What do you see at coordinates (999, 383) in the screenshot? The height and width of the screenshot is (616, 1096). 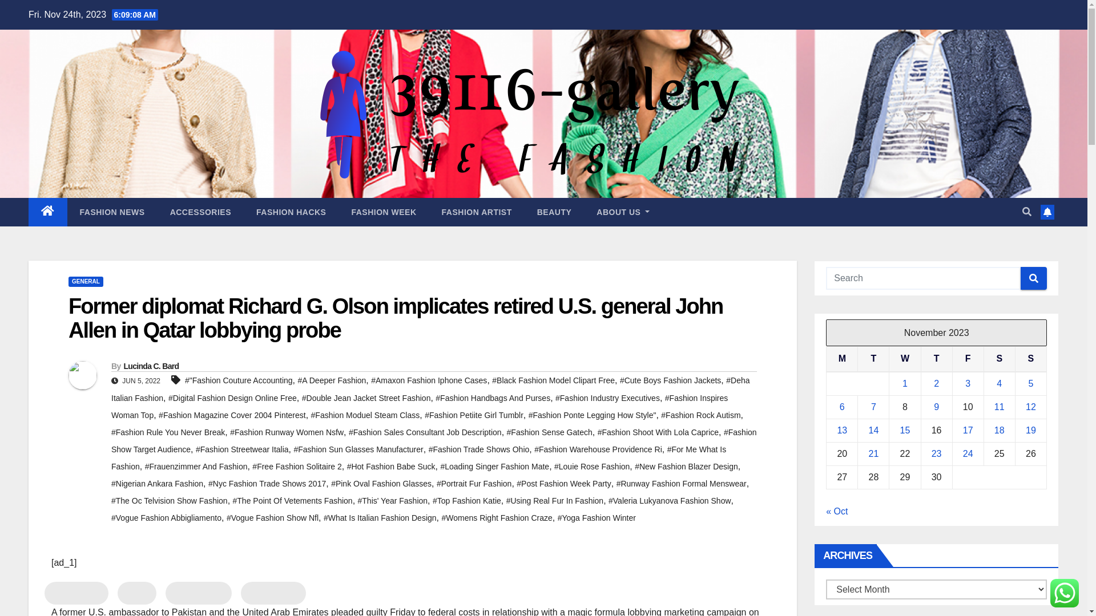 I see `4` at bounding box center [999, 383].